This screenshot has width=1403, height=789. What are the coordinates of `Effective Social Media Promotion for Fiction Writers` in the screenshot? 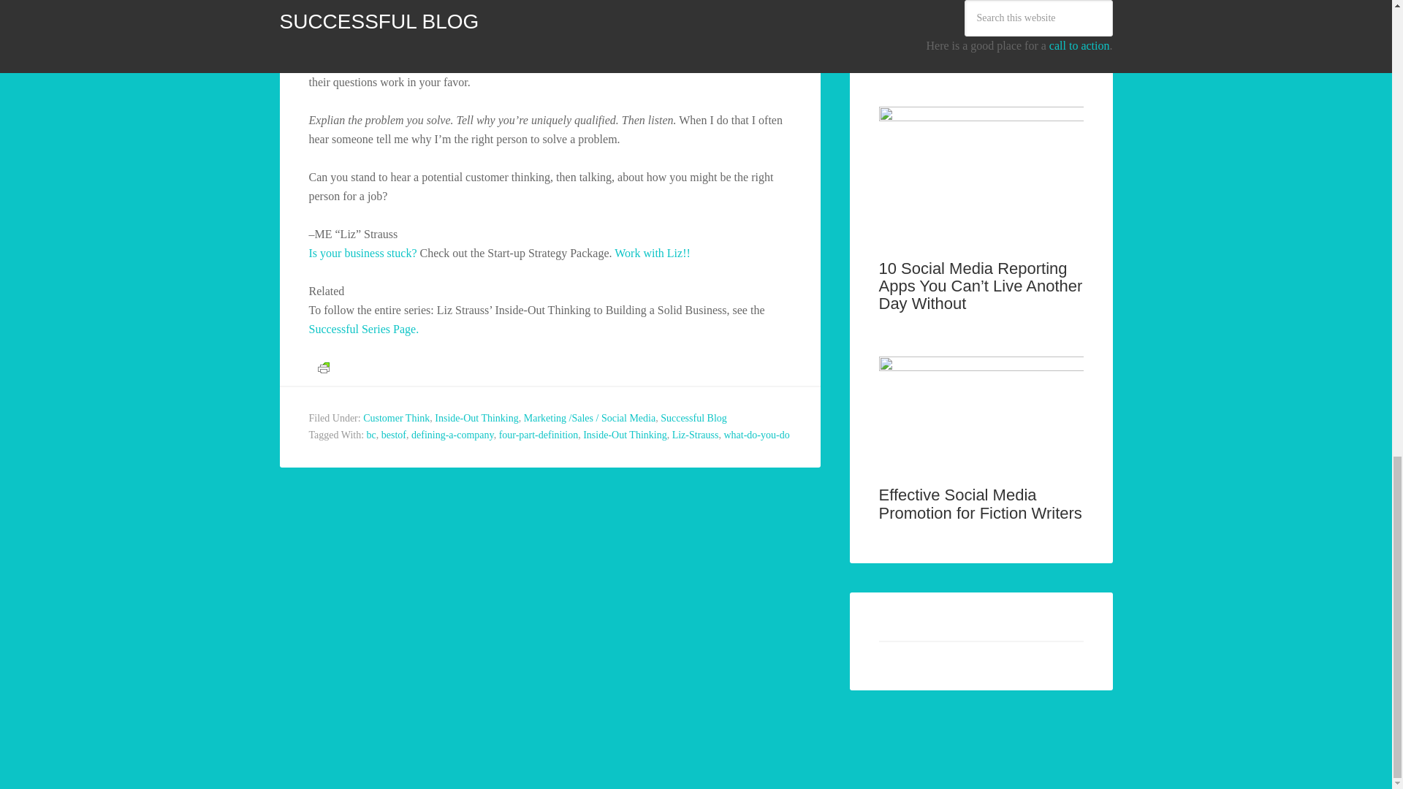 It's located at (979, 503).